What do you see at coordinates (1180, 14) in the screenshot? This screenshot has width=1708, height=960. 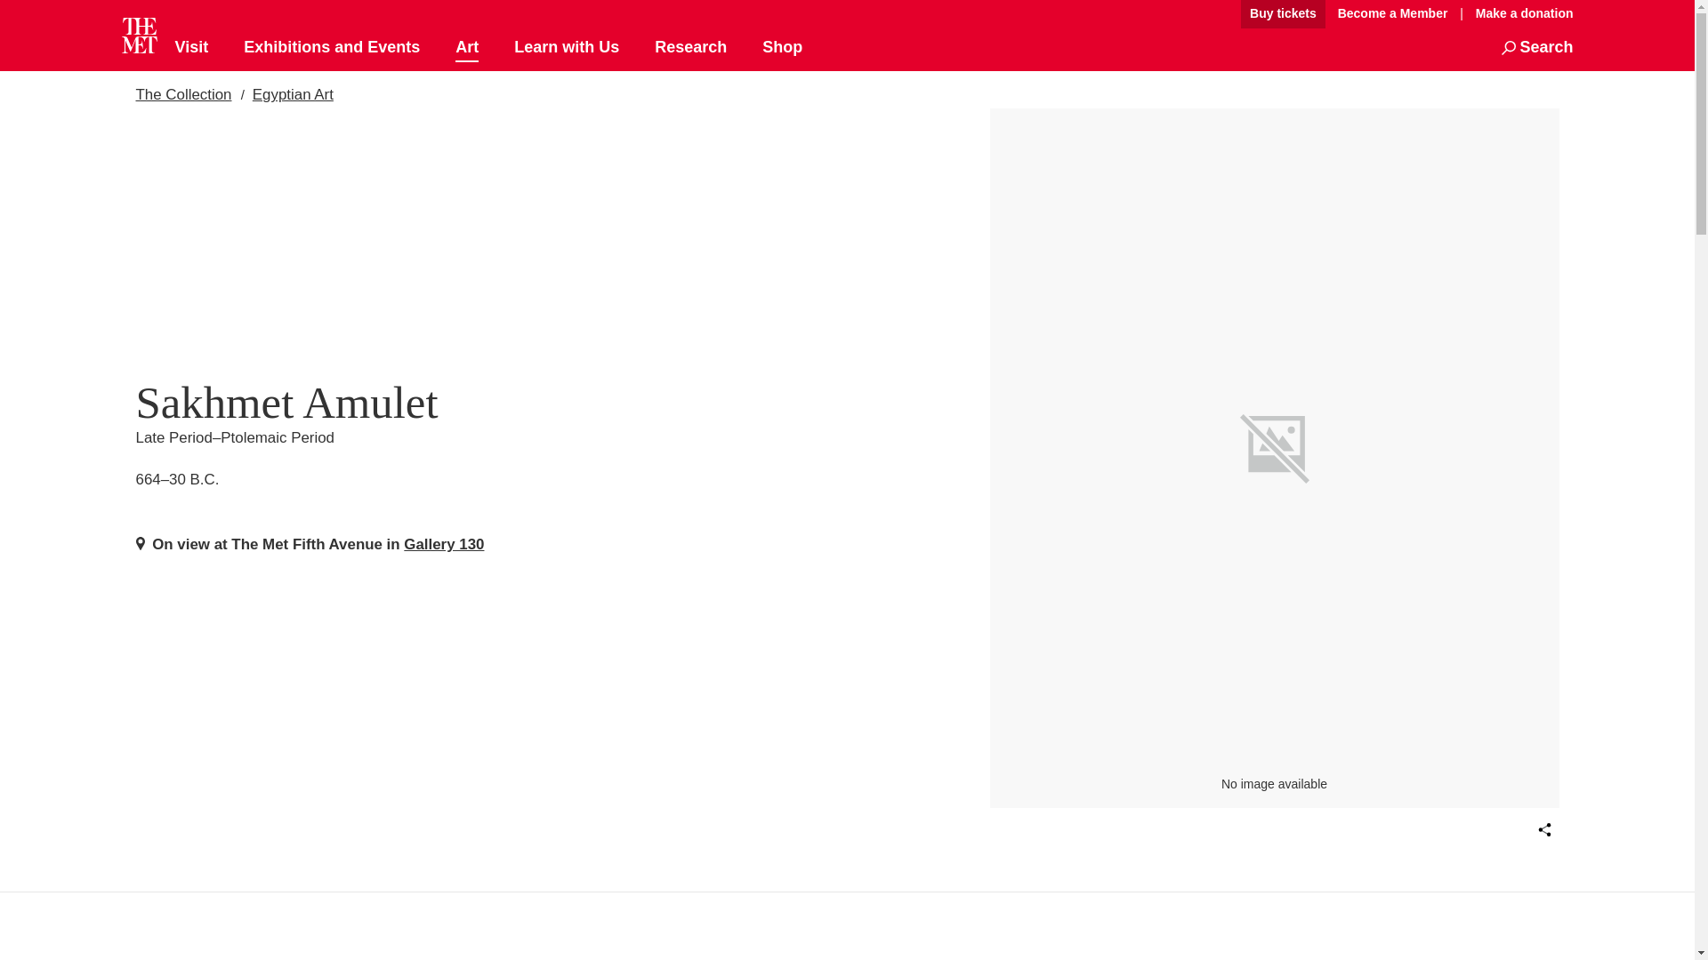 I see `Jump to content` at bounding box center [1180, 14].